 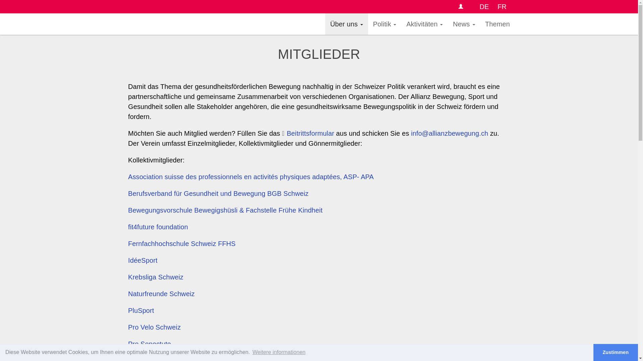 I want to click on PluSport, so click(x=141, y=311).